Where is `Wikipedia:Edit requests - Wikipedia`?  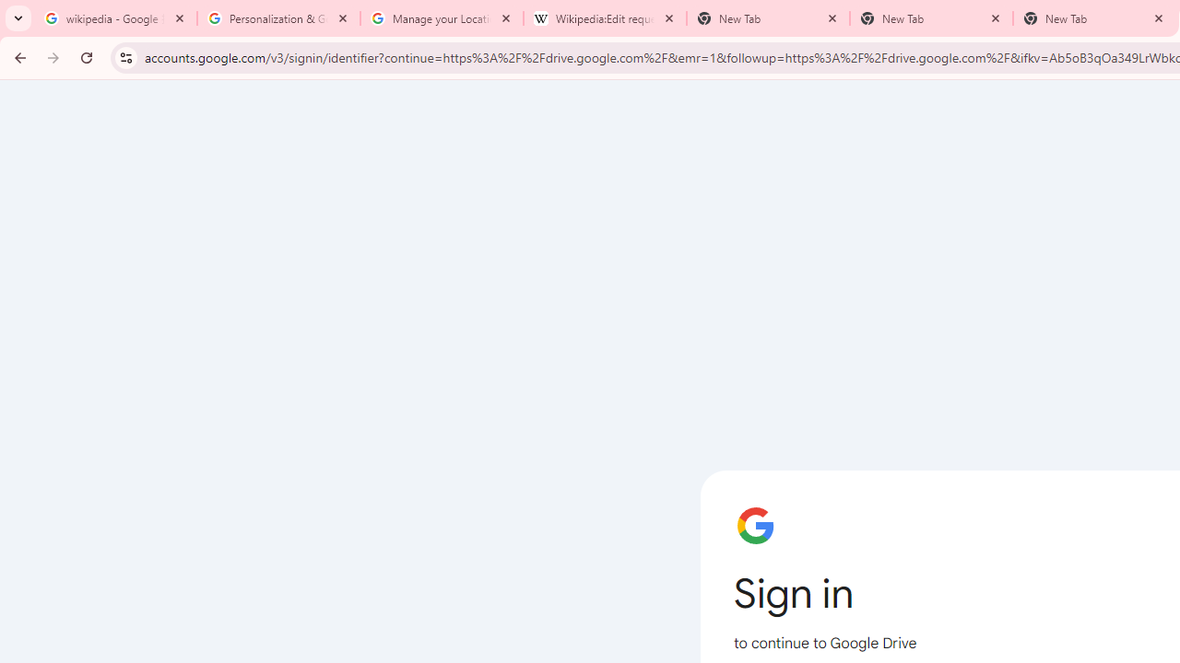
Wikipedia:Edit requests - Wikipedia is located at coordinates (605, 18).